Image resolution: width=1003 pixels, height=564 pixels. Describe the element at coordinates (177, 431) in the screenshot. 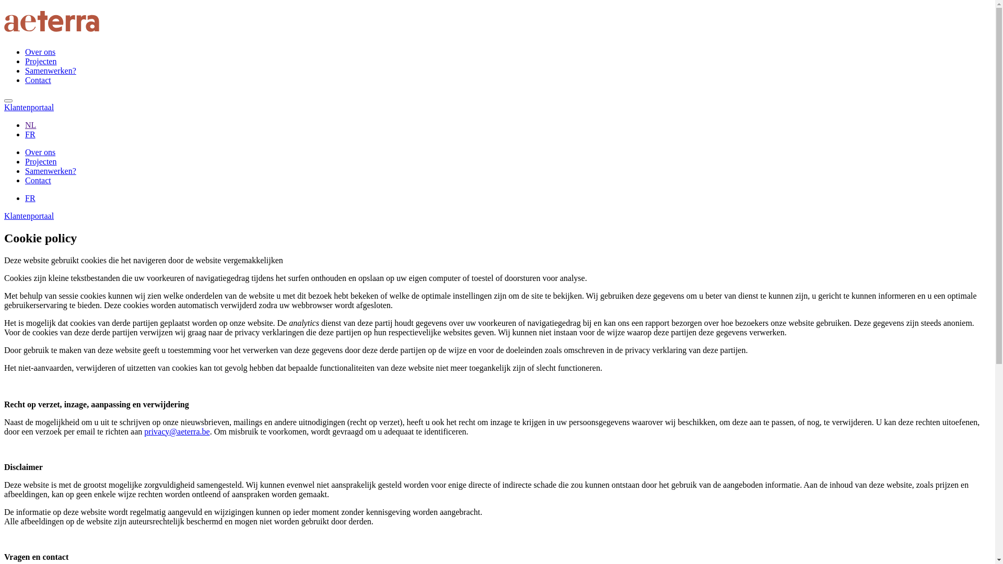

I see `privacy@aeterra.be` at that location.